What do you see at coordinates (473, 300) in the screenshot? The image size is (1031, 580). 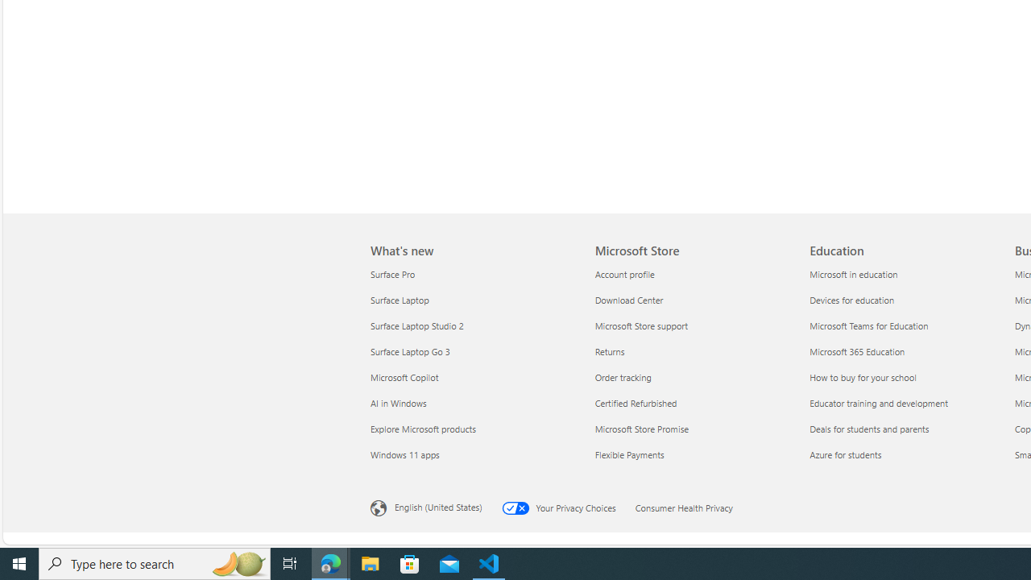 I see `Surface Laptop` at bounding box center [473, 300].